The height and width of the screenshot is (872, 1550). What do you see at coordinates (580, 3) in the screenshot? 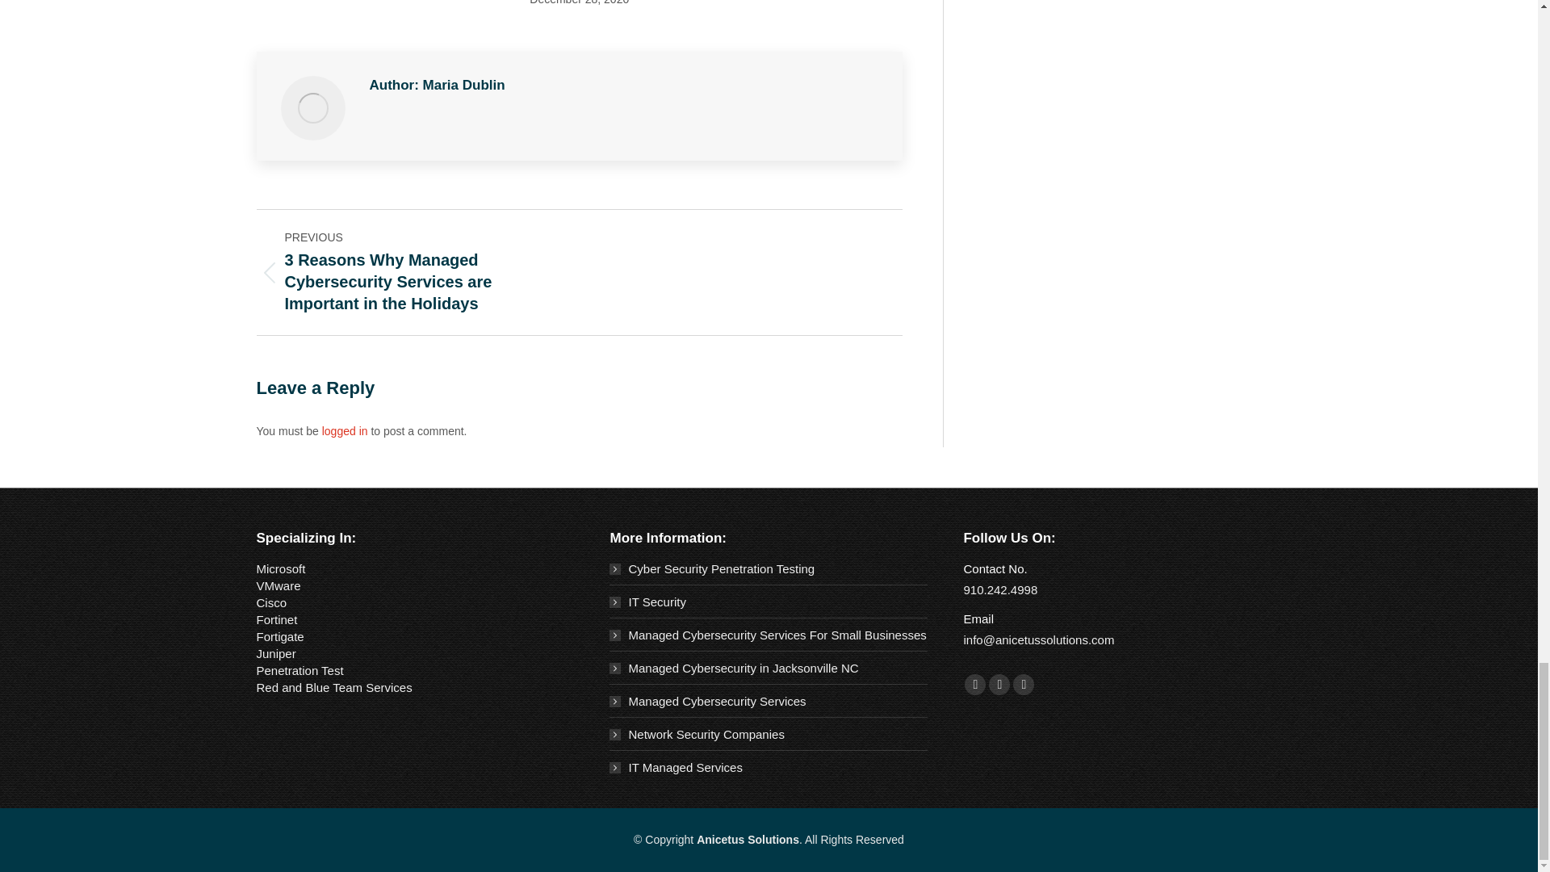
I see `3:45 pm` at bounding box center [580, 3].